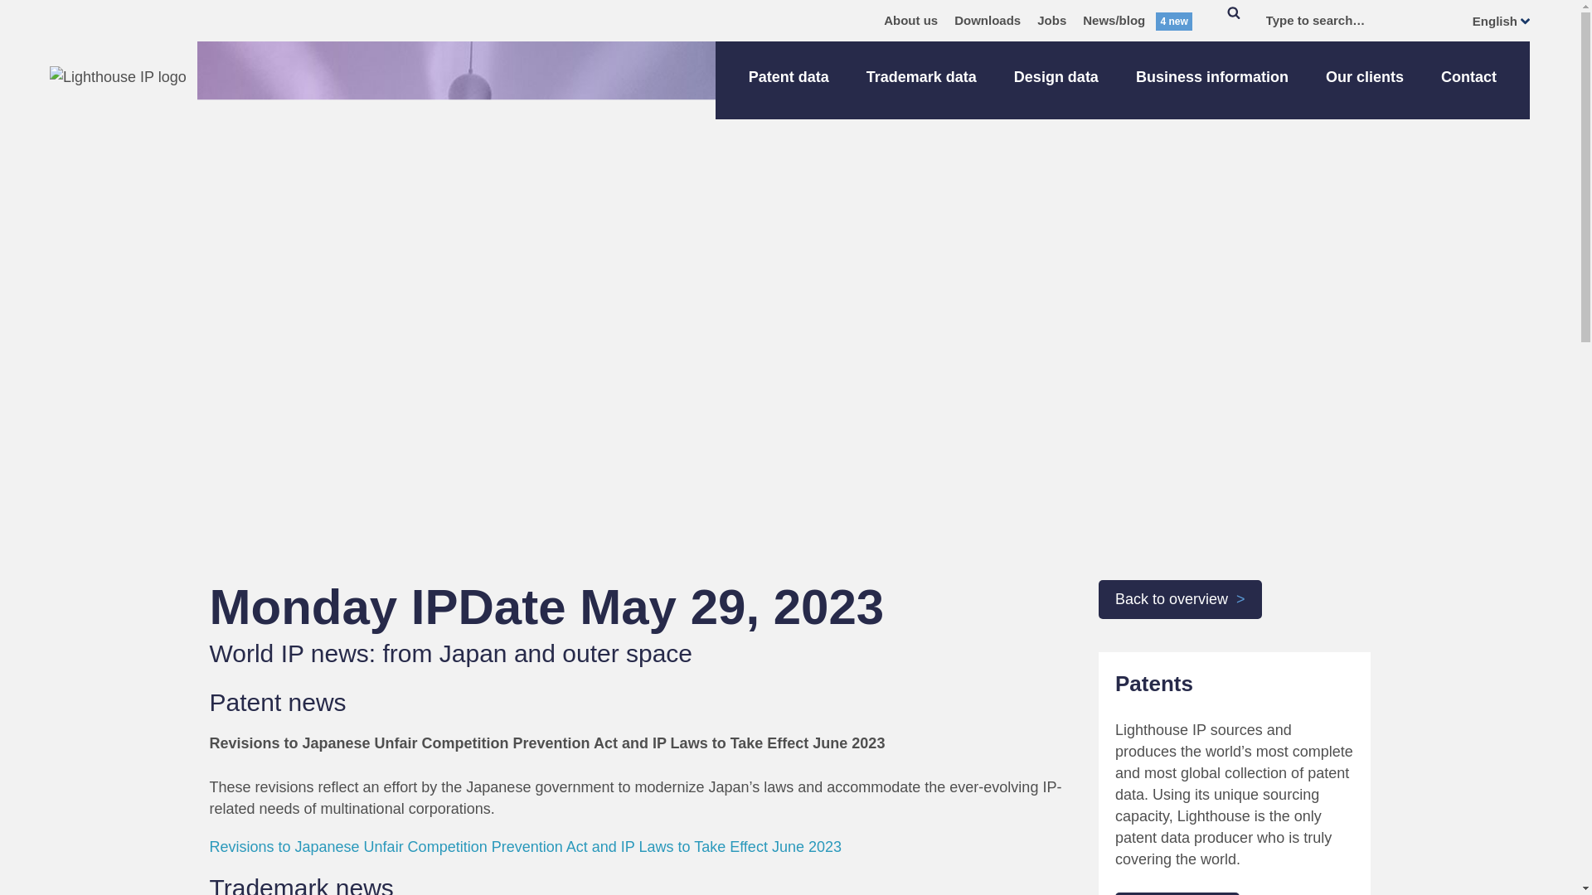 The width and height of the screenshot is (1592, 895). What do you see at coordinates (1365, 80) in the screenshot?
I see `Our clients` at bounding box center [1365, 80].